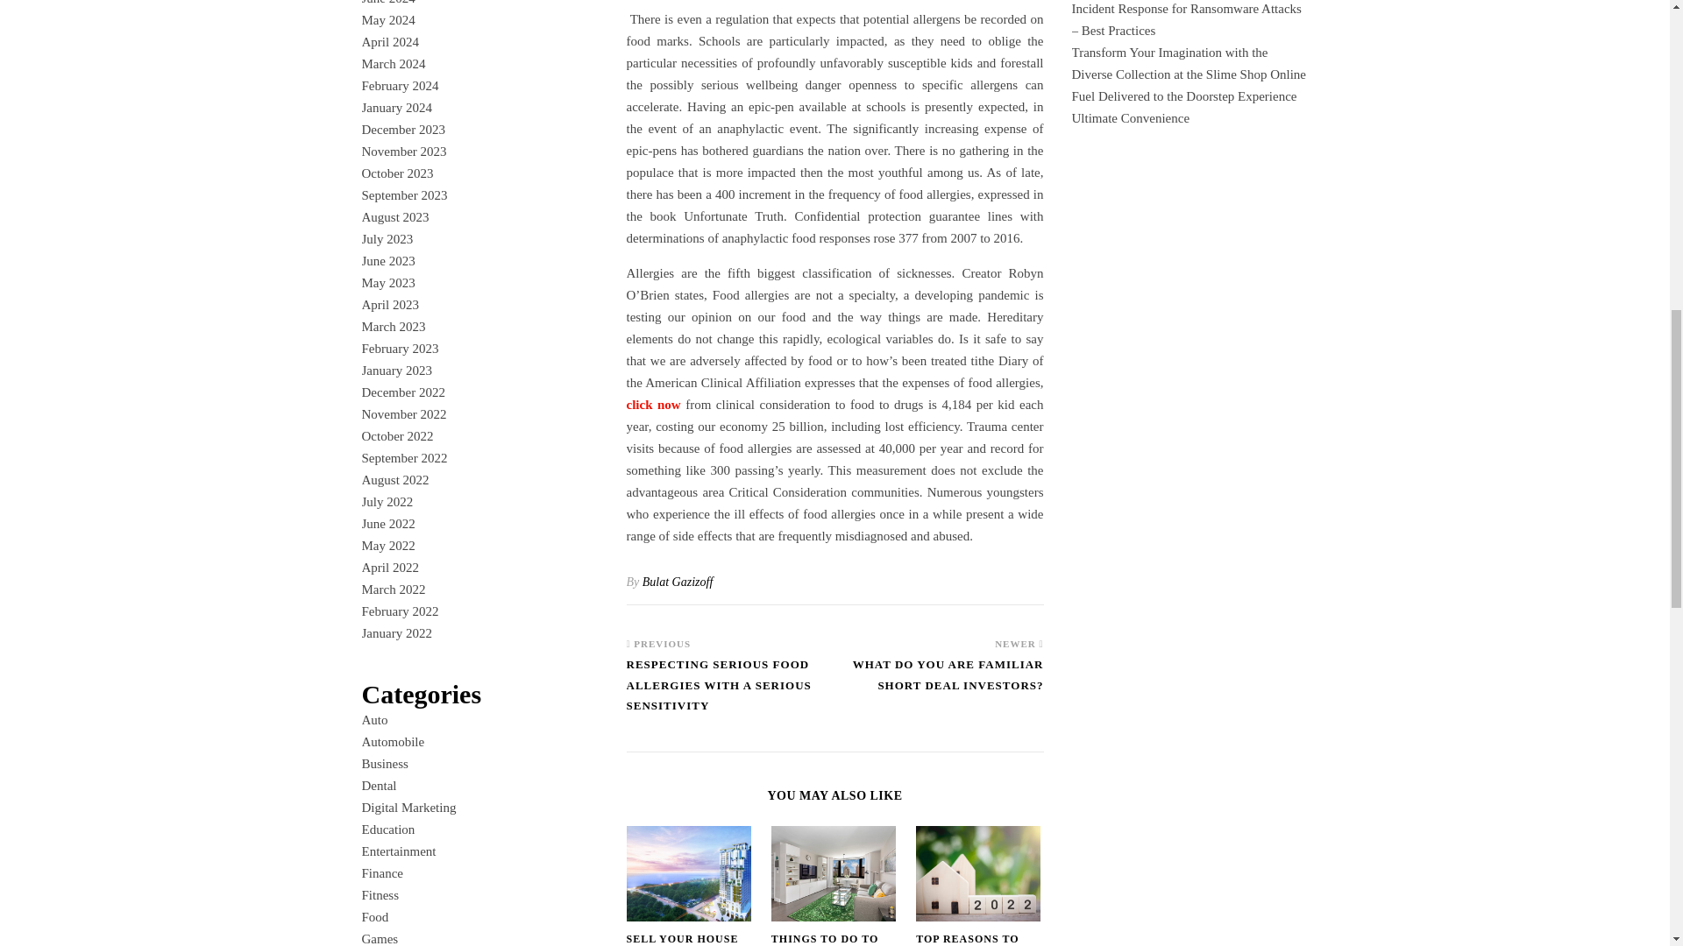 Image resolution: width=1683 pixels, height=946 pixels. I want to click on June 2024, so click(387, 3).